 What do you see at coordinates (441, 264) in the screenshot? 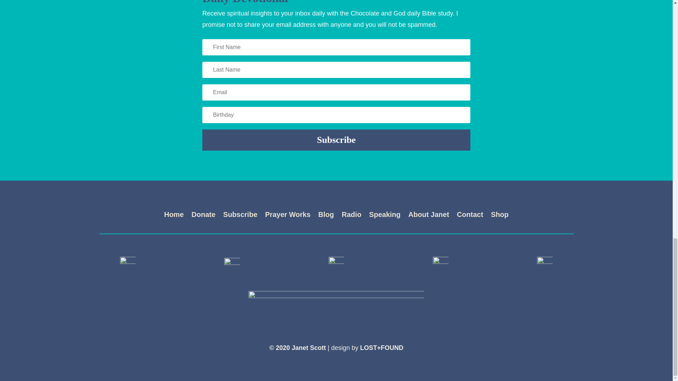
I see `pinterest-footer-icon` at bounding box center [441, 264].